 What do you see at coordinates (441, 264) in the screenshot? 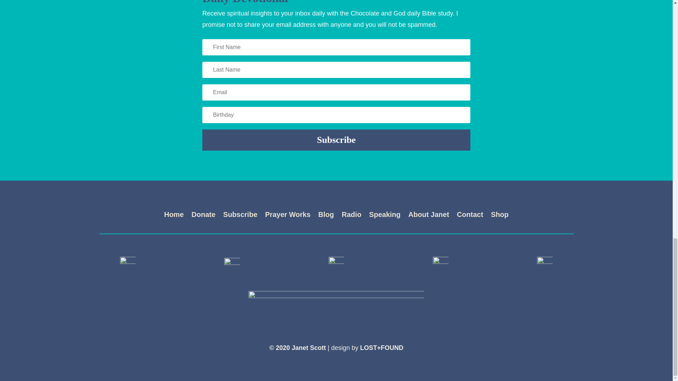
I see `pinterest-footer-icon` at bounding box center [441, 264].